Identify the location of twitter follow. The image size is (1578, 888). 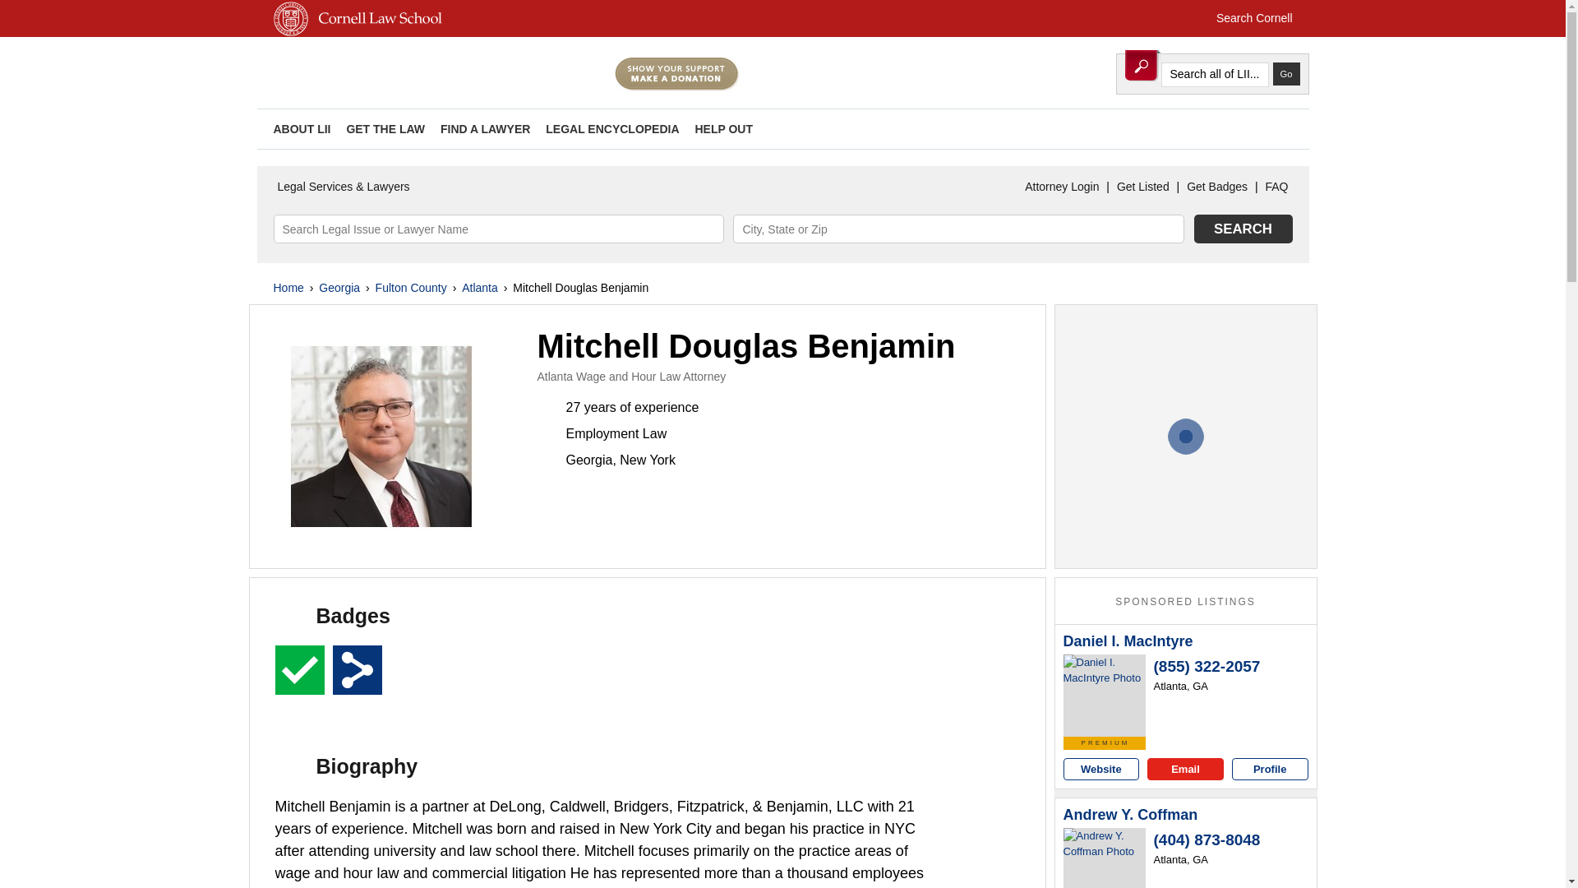
(1220, 128).